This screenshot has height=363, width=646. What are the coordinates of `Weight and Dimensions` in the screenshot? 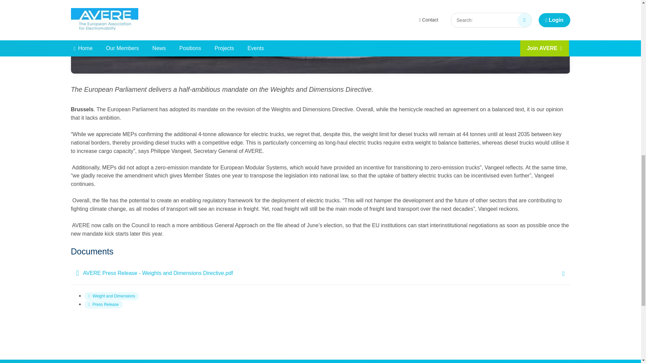 It's located at (111, 296).